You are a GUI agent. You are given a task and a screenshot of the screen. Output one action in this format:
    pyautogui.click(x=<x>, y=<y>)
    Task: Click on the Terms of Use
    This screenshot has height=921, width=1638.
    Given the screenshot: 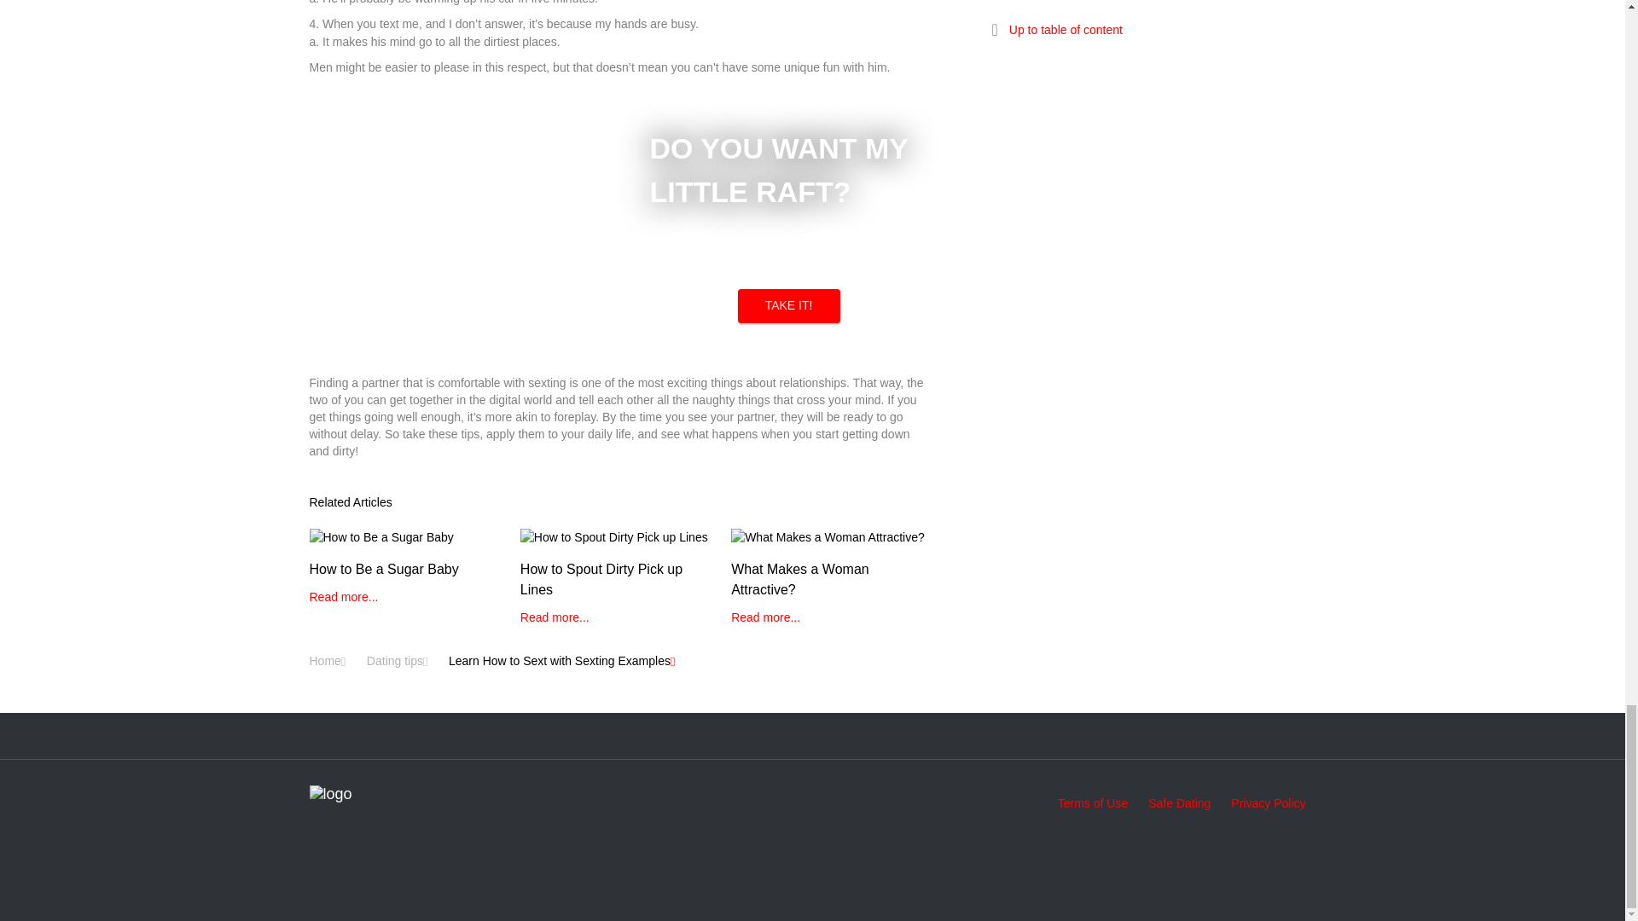 What is the action you would take?
    pyautogui.click(x=1093, y=803)
    